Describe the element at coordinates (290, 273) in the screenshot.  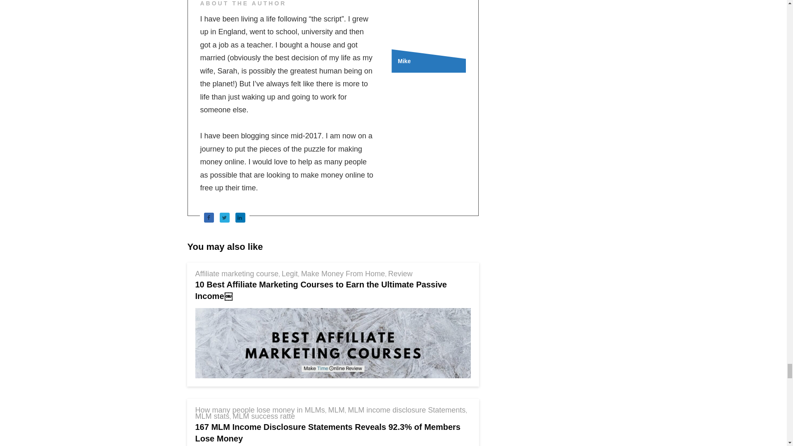
I see `Legit` at that location.